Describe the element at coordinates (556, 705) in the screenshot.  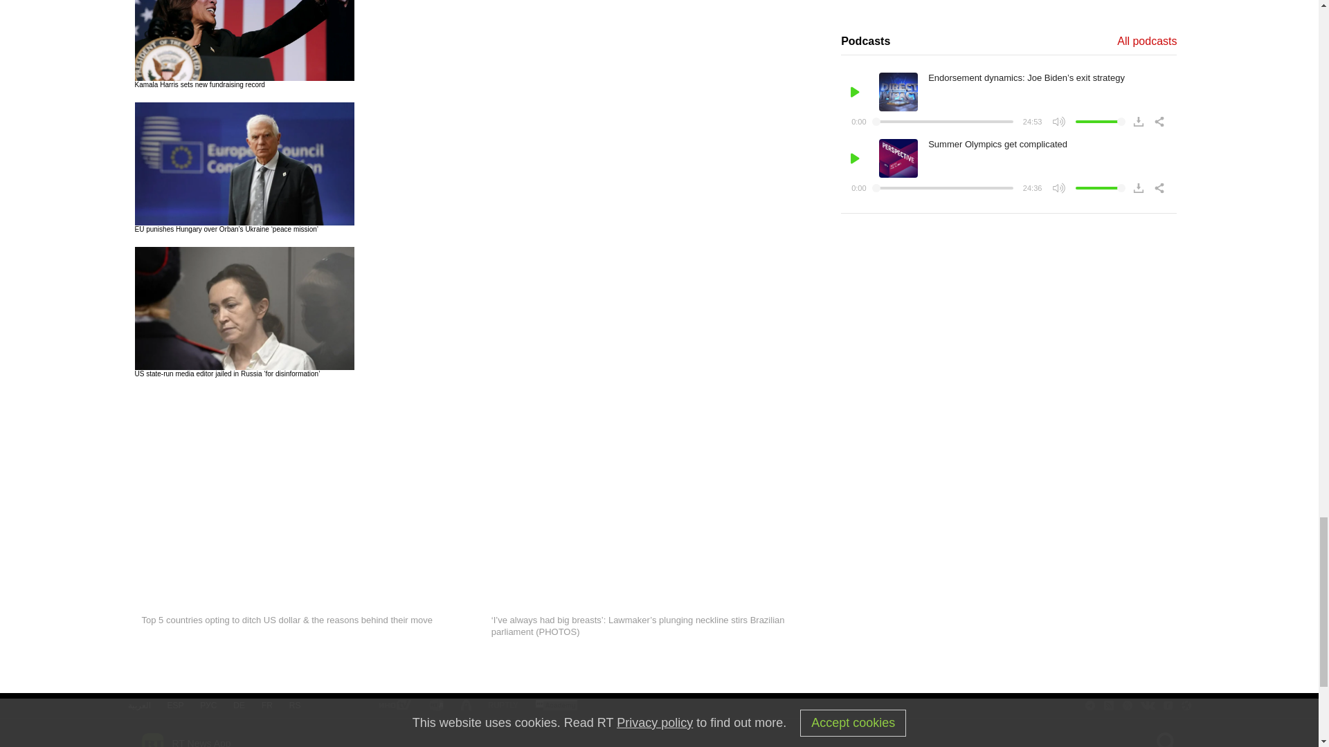
I see `RT ` at that location.